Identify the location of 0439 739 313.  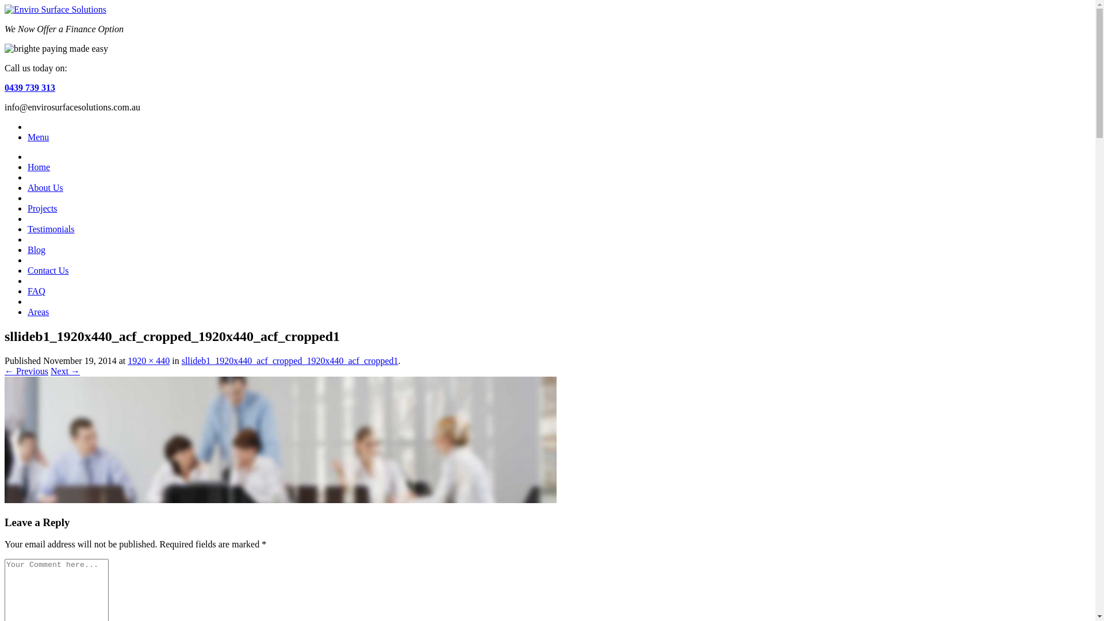
(30, 87).